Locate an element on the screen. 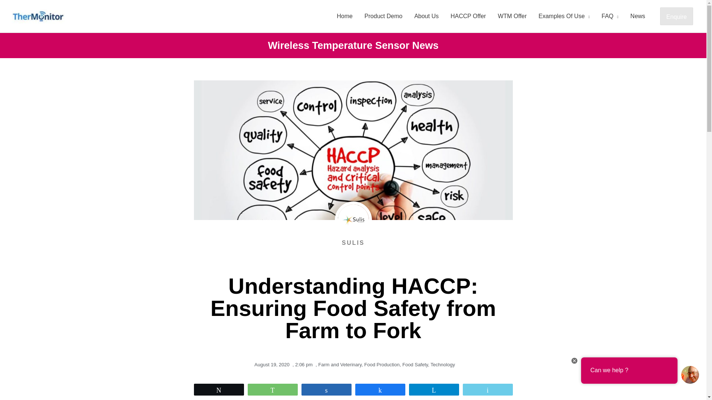  Product Demo is located at coordinates (383, 16).